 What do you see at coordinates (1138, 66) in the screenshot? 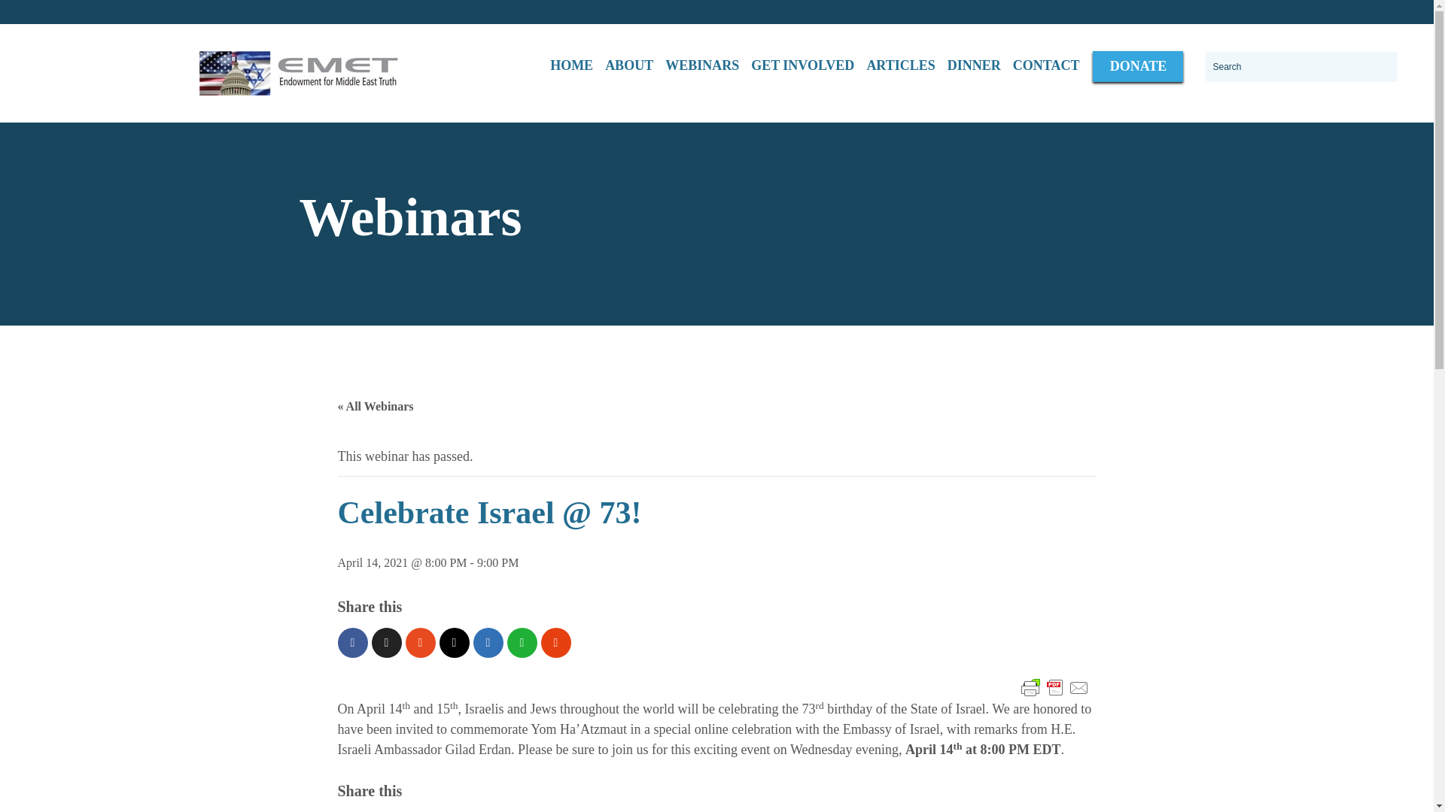
I see `DONATE` at bounding box center [1138, 66].